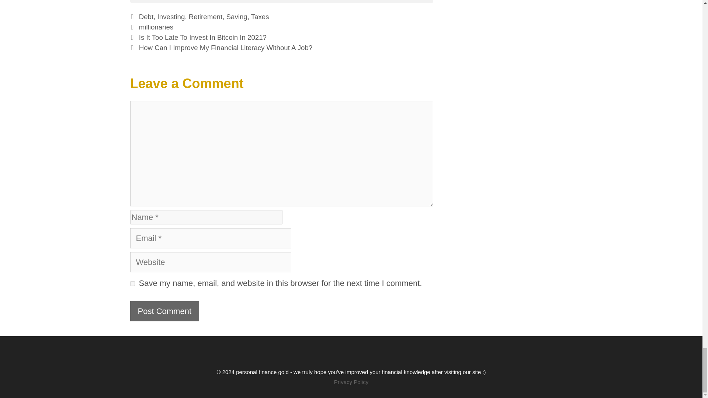 This screenshot has height=398, width=708. I want to click on Investing, so click(171, 17).